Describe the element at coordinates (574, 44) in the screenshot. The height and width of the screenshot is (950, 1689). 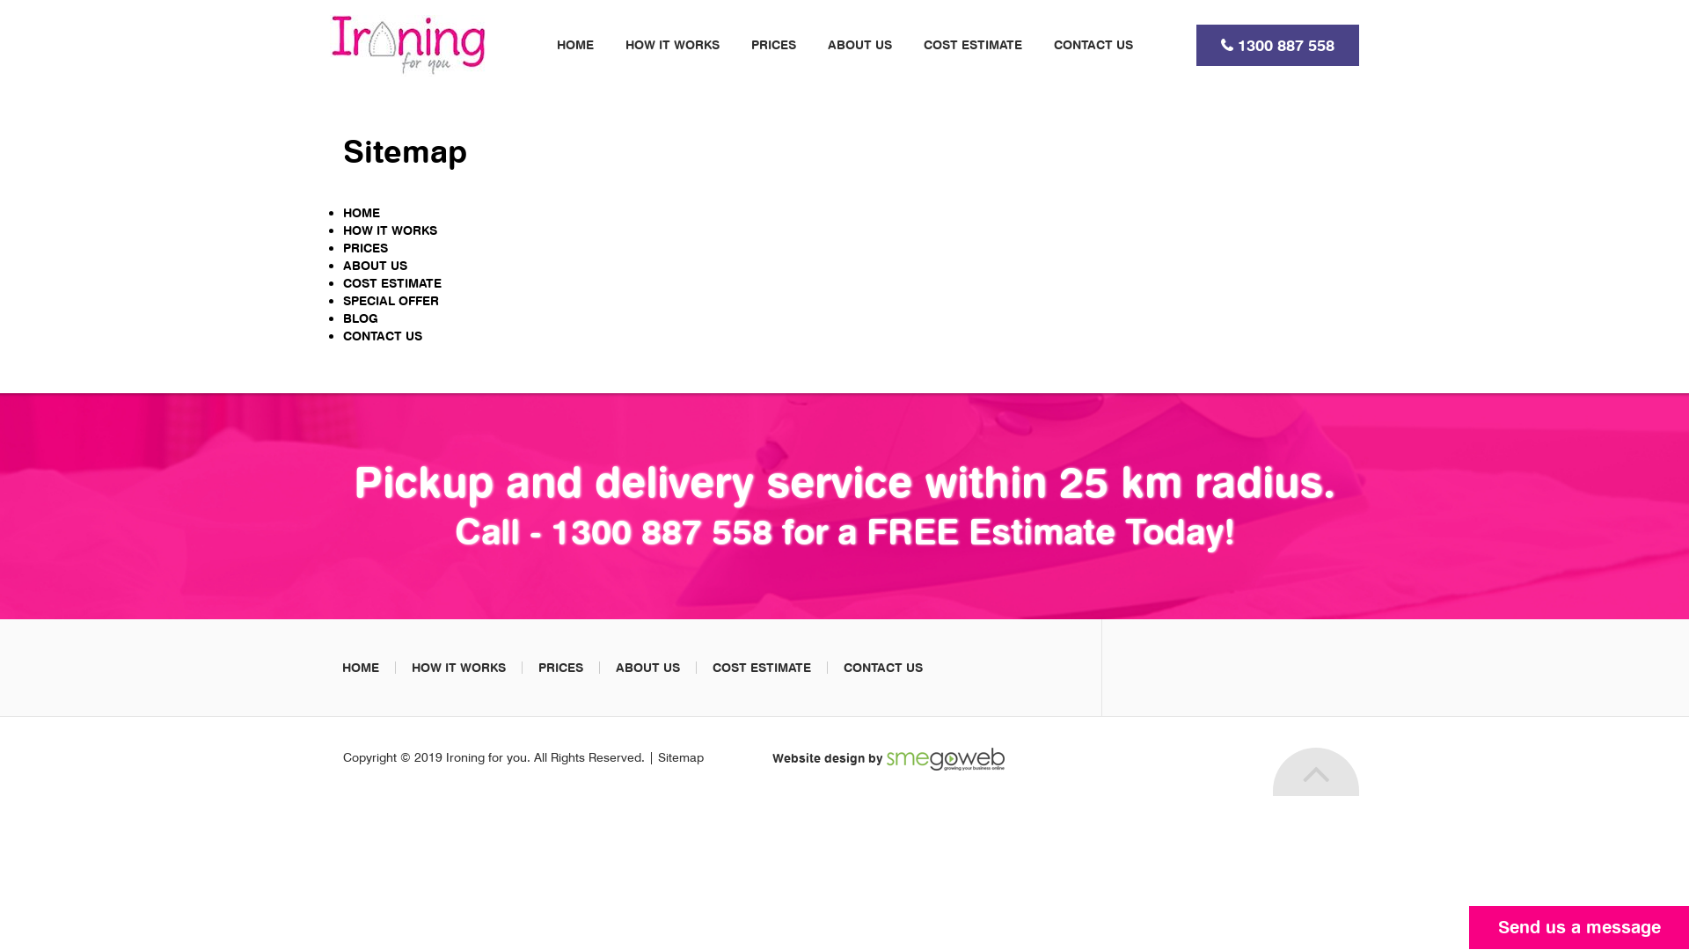
I see `HOME` at that location.